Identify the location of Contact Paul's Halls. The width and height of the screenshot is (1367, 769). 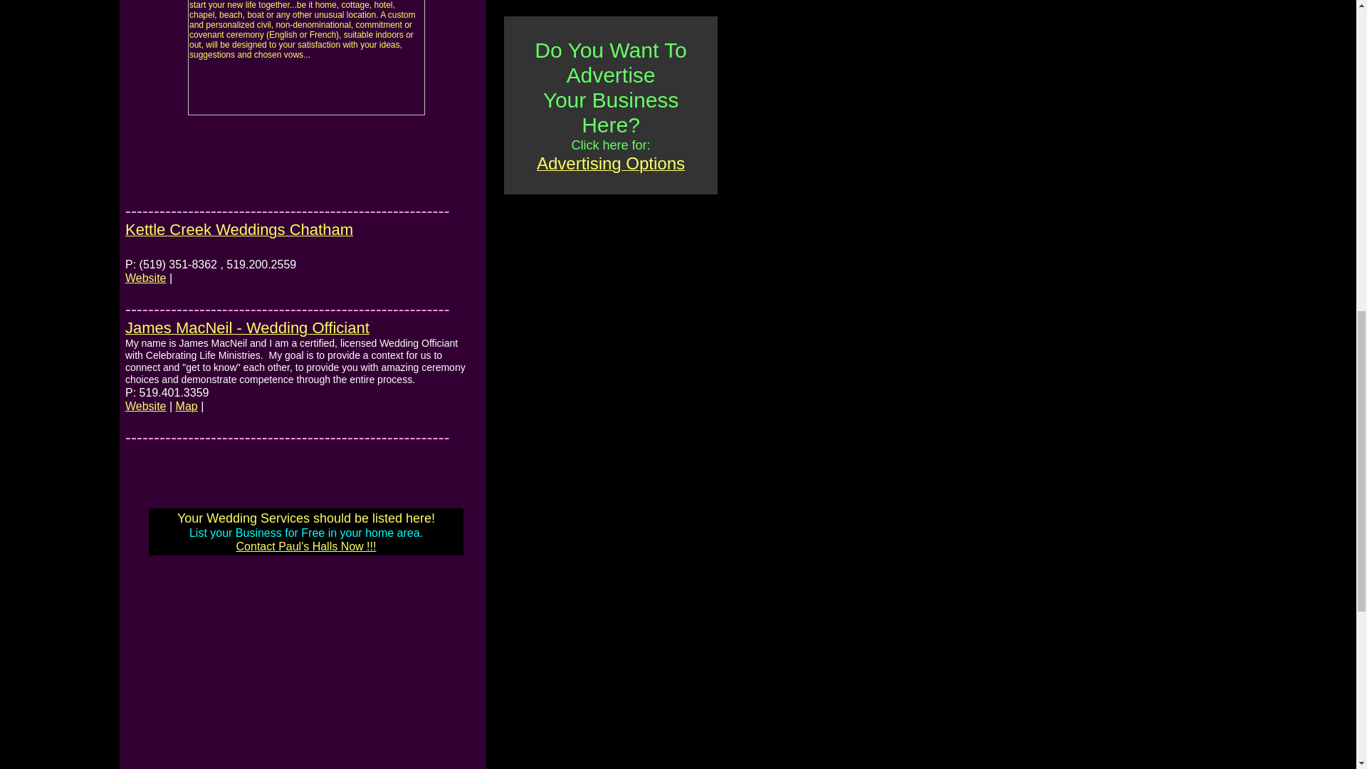
(287, 547).